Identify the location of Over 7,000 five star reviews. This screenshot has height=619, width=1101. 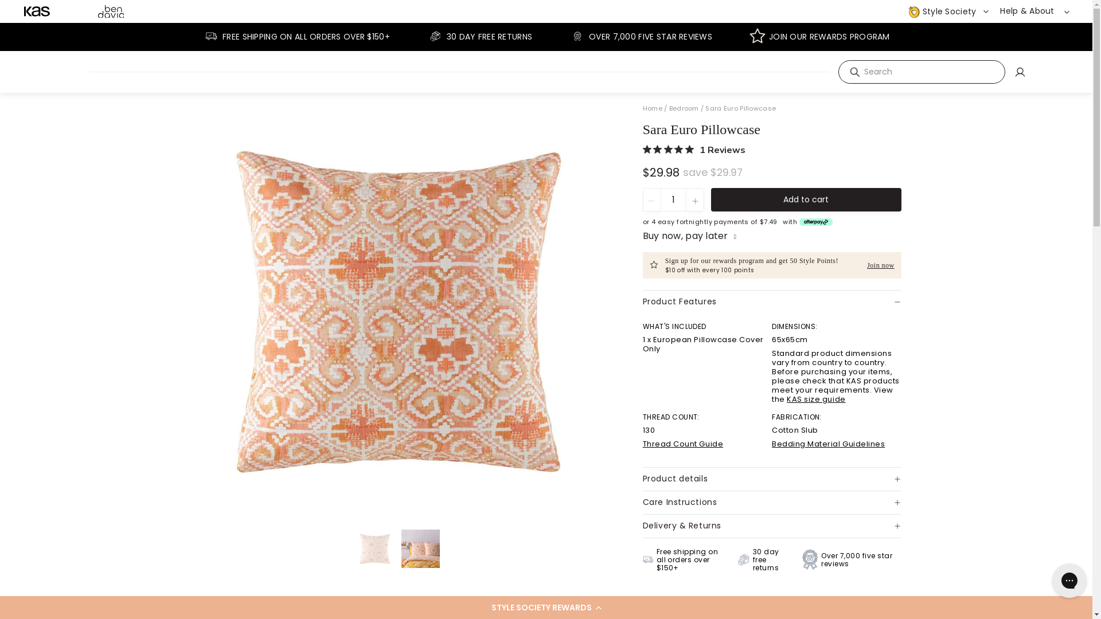
(852, 559).